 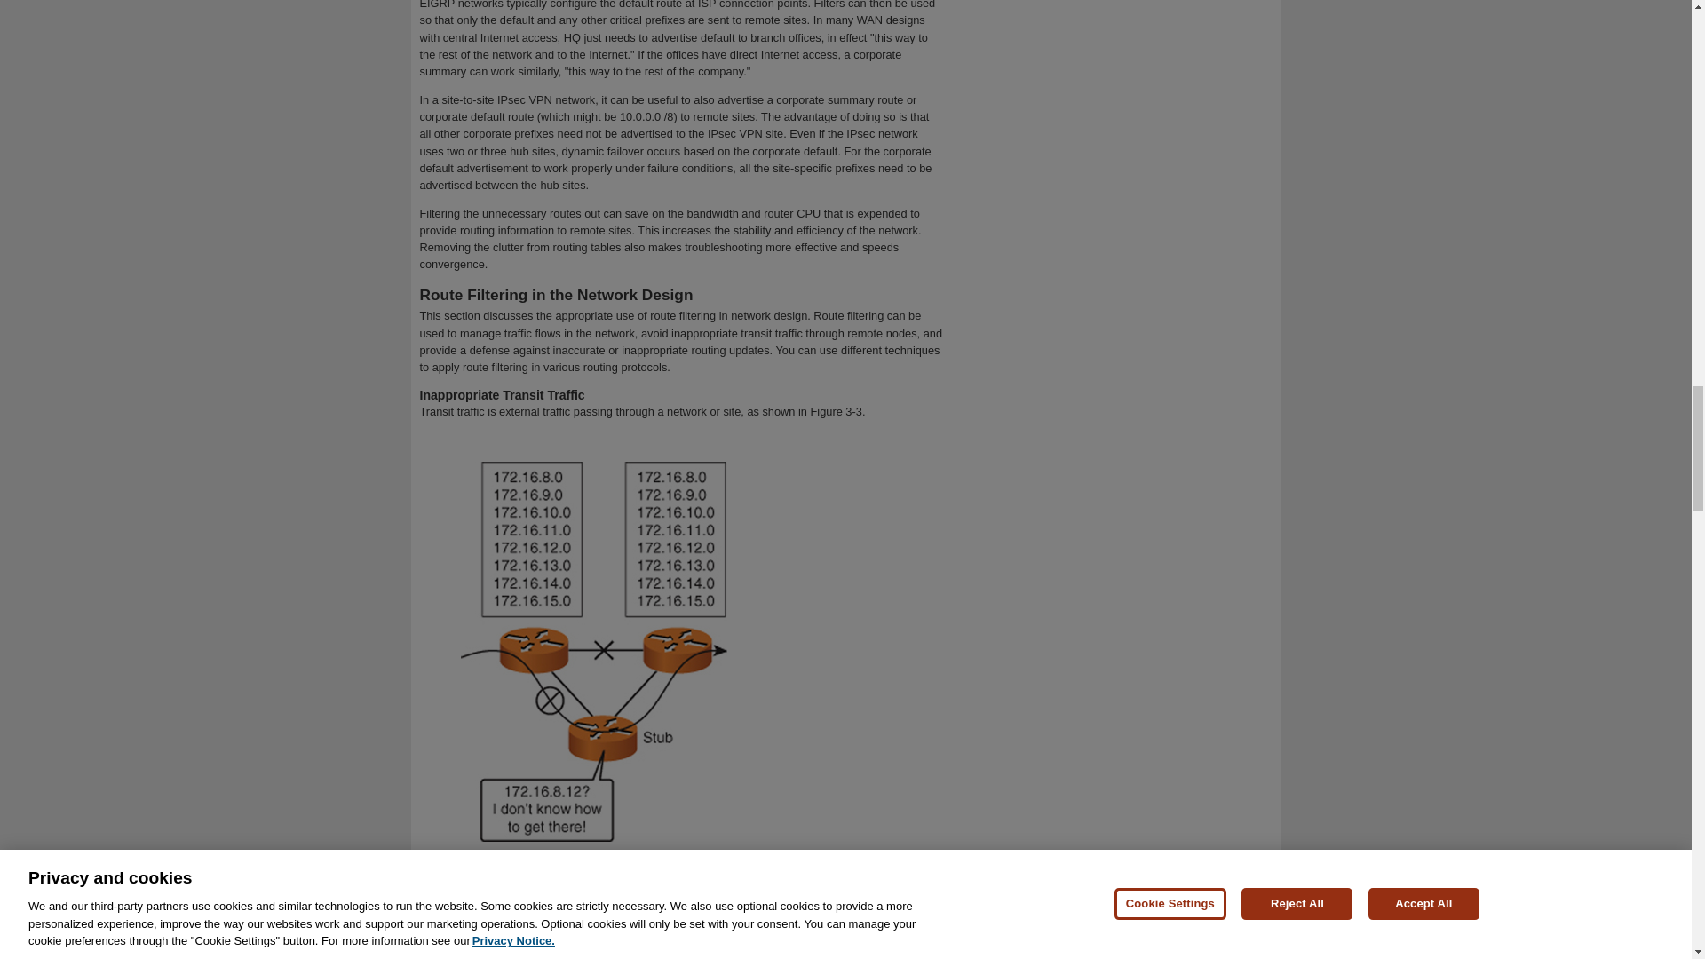 I want to click on Figure 3-3, so click(x=467, y=872).